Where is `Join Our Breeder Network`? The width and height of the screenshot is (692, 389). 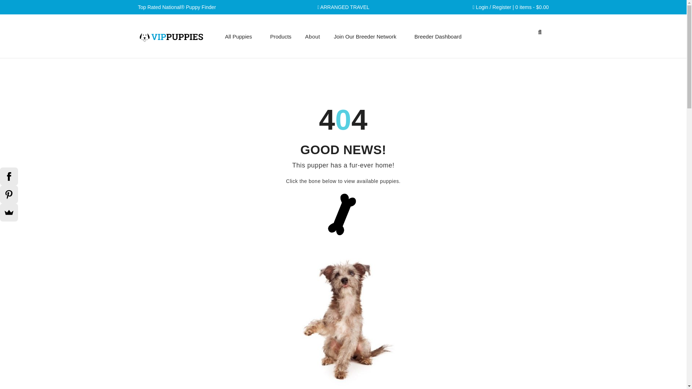
Join Our Breeder Network is located at coordinates (365, 37).